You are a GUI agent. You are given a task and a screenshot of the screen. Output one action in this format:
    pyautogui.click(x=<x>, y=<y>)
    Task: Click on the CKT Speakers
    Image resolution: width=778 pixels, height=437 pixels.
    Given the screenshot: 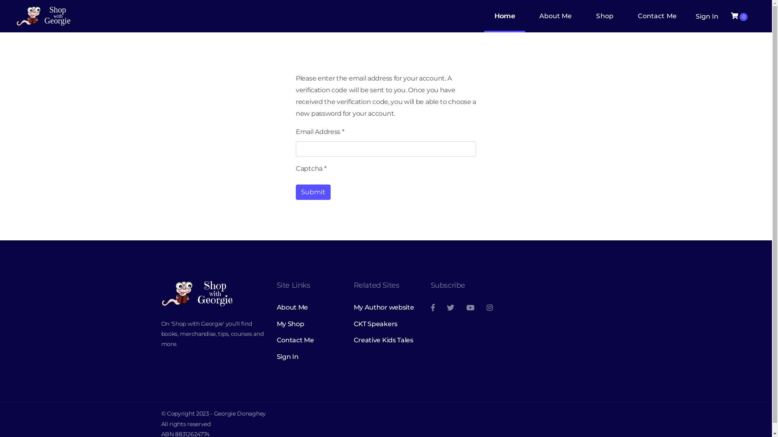 What is the action you would take?
    pyautogui.click(x=386, y=324)
    